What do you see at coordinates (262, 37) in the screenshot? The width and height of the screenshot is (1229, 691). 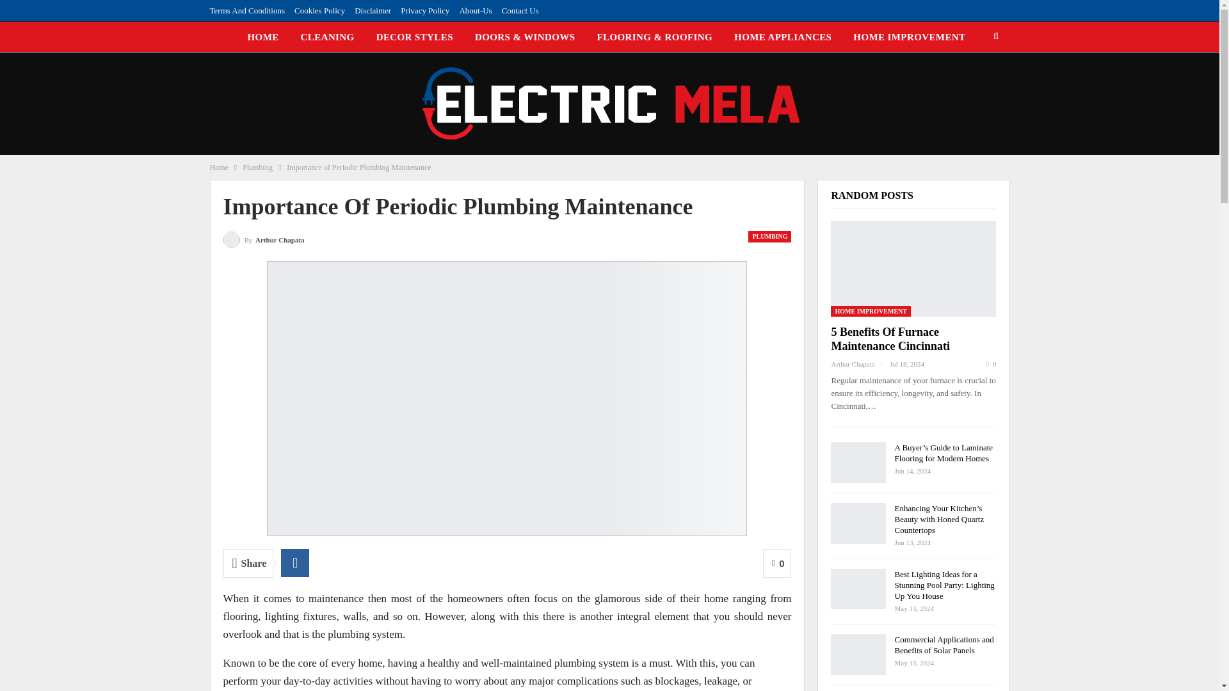 I see `HOME` at bounding box center [262, 37].